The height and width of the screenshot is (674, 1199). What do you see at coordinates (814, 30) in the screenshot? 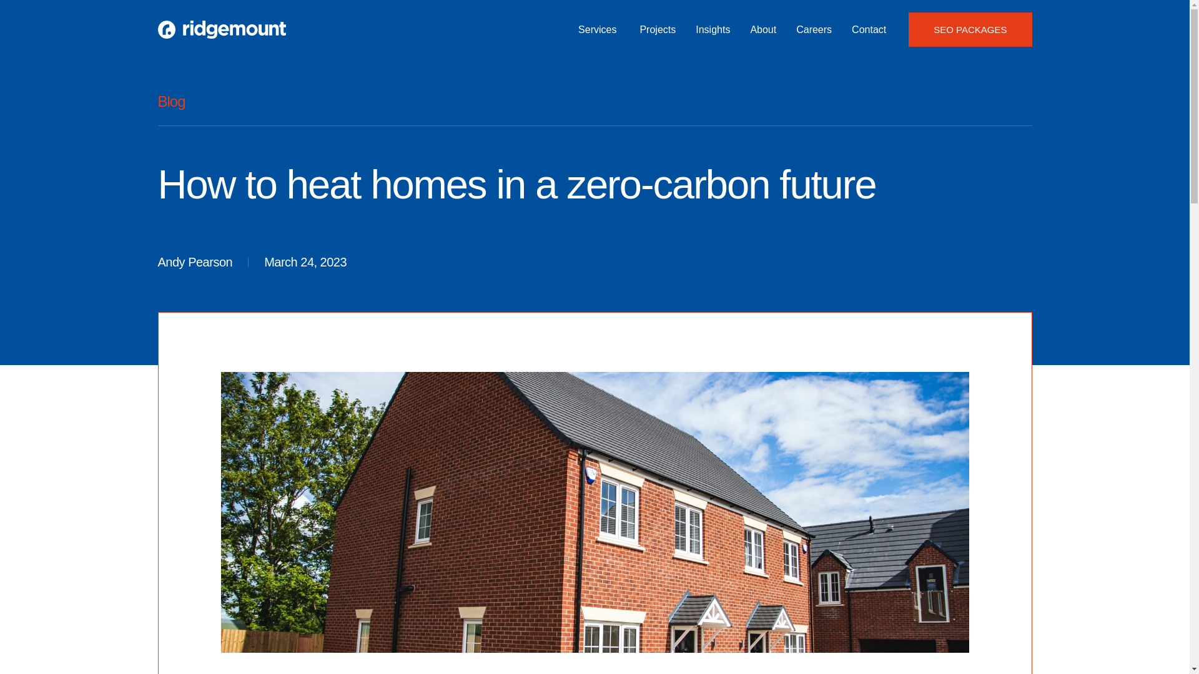
I see `Careers` at bounding box center [814, 30].